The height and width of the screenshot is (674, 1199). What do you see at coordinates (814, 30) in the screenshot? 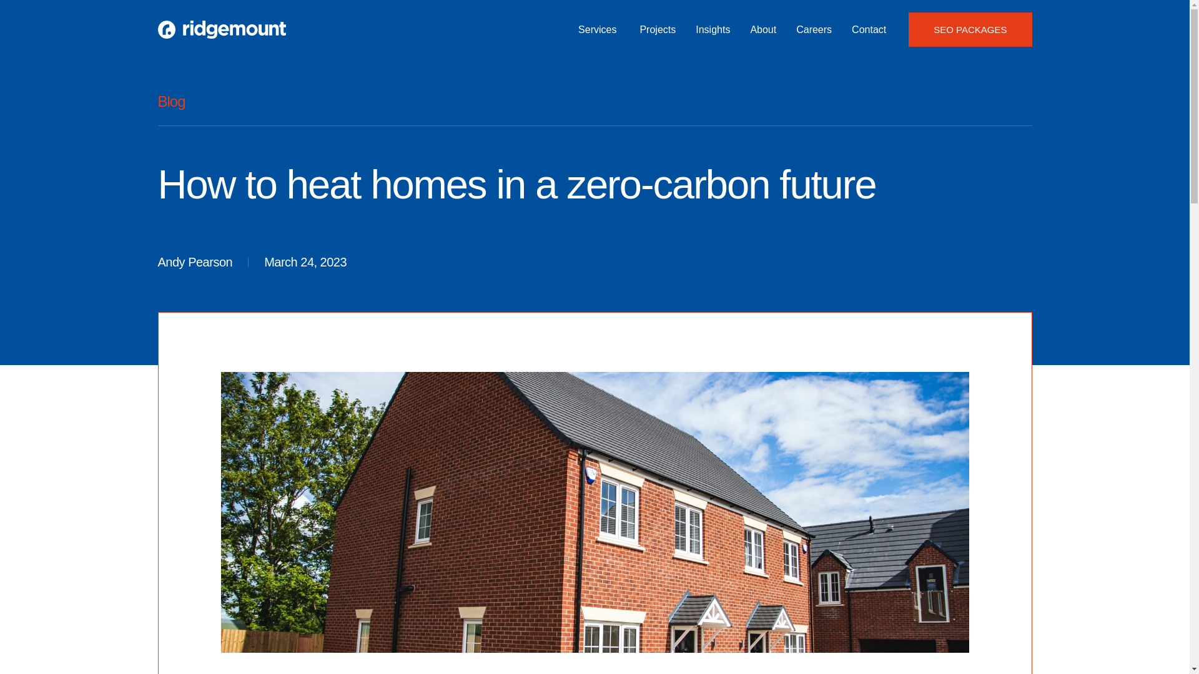
I see `Careers` at bounding box center [814, 30].